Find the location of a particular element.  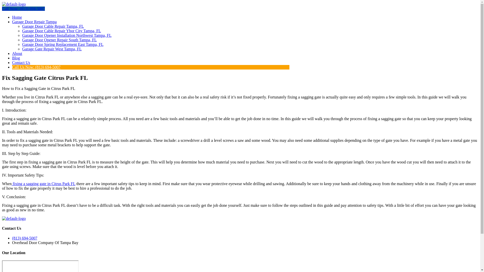

Garage Door Repair Tampa is located at coordinates (34, 22).